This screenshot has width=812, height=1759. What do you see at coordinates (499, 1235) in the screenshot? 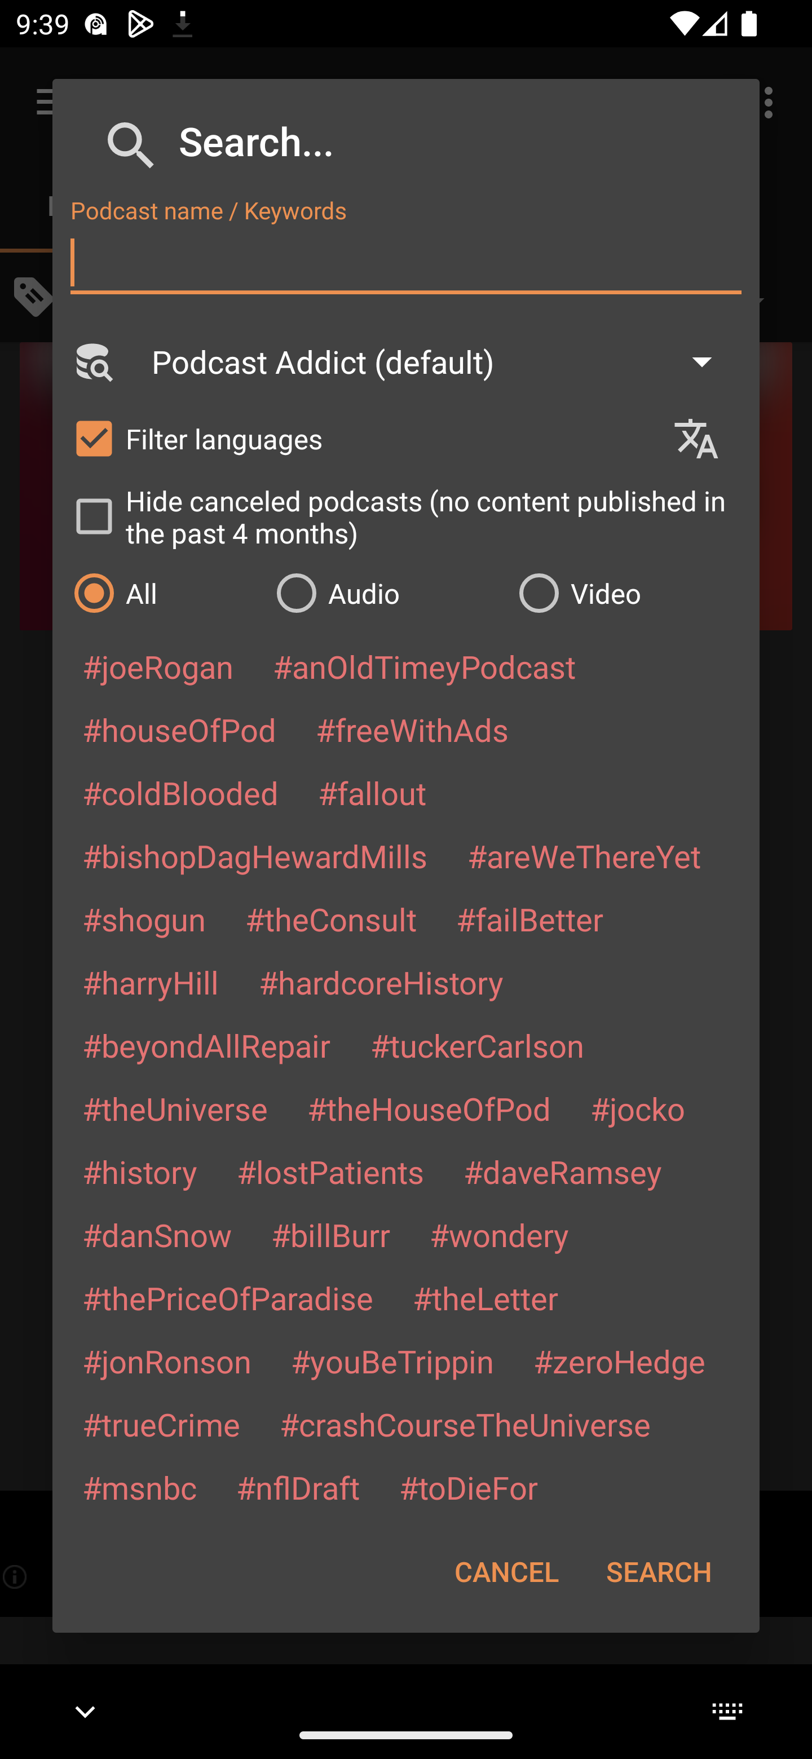
I see `#wondery` at bounding box center [499, 1235].